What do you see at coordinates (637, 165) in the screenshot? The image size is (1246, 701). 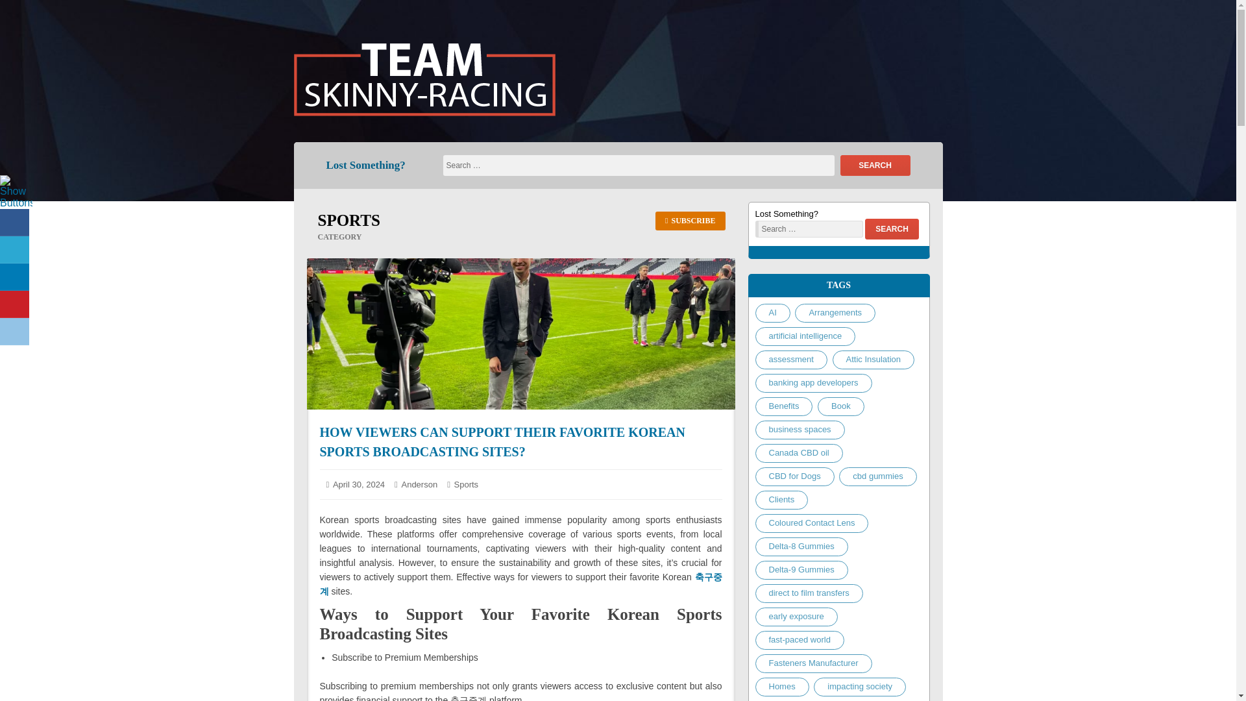 I see `Search` at bounding box center [637, 165].